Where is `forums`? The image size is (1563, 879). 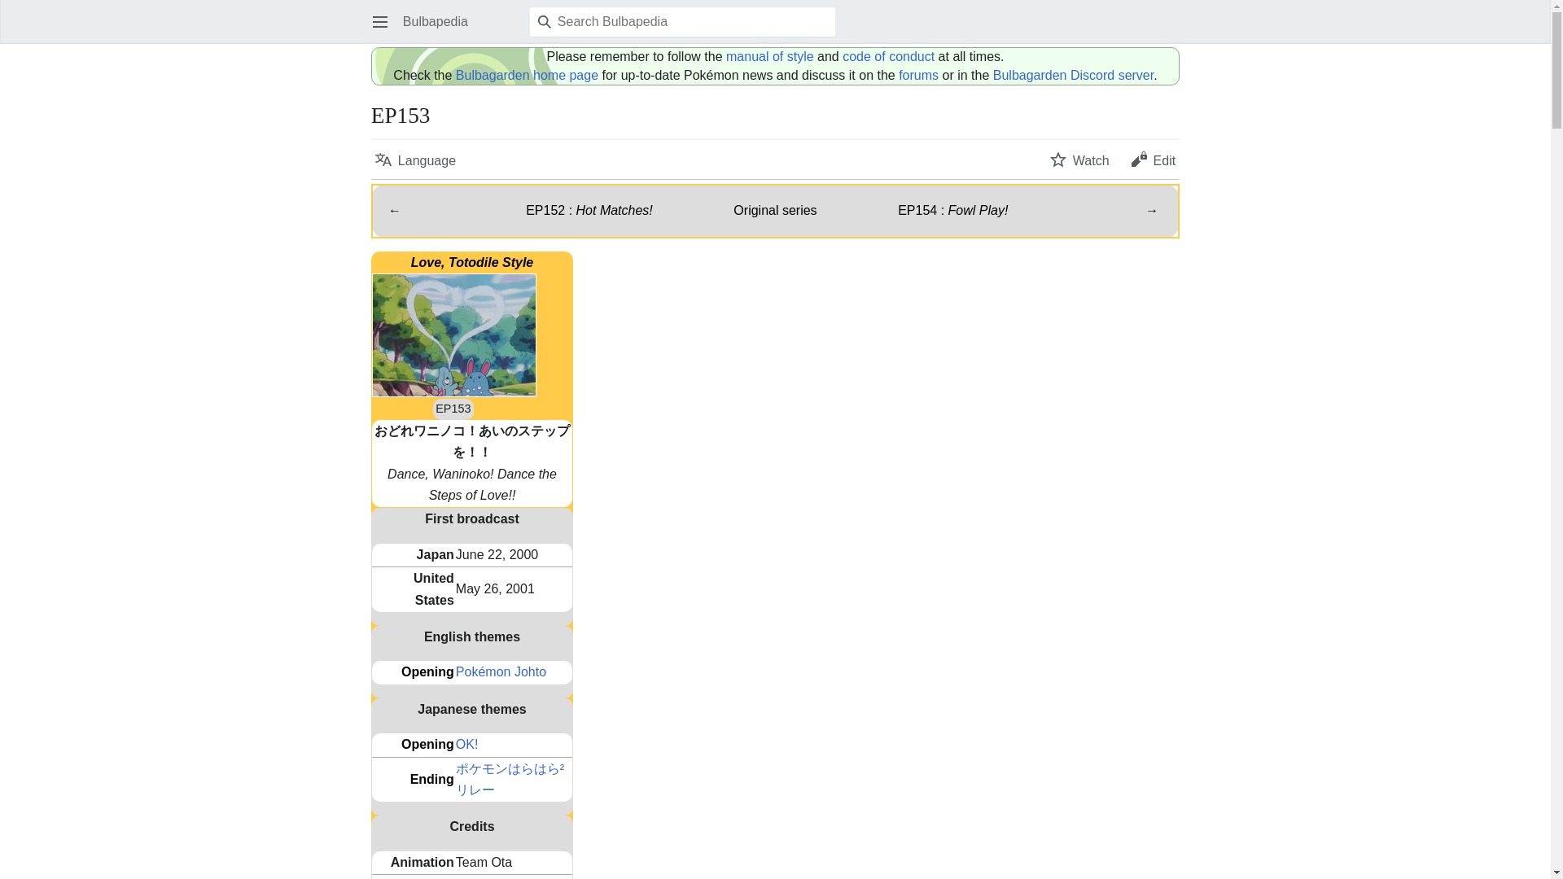
forums is located at coordinates (918, 75).